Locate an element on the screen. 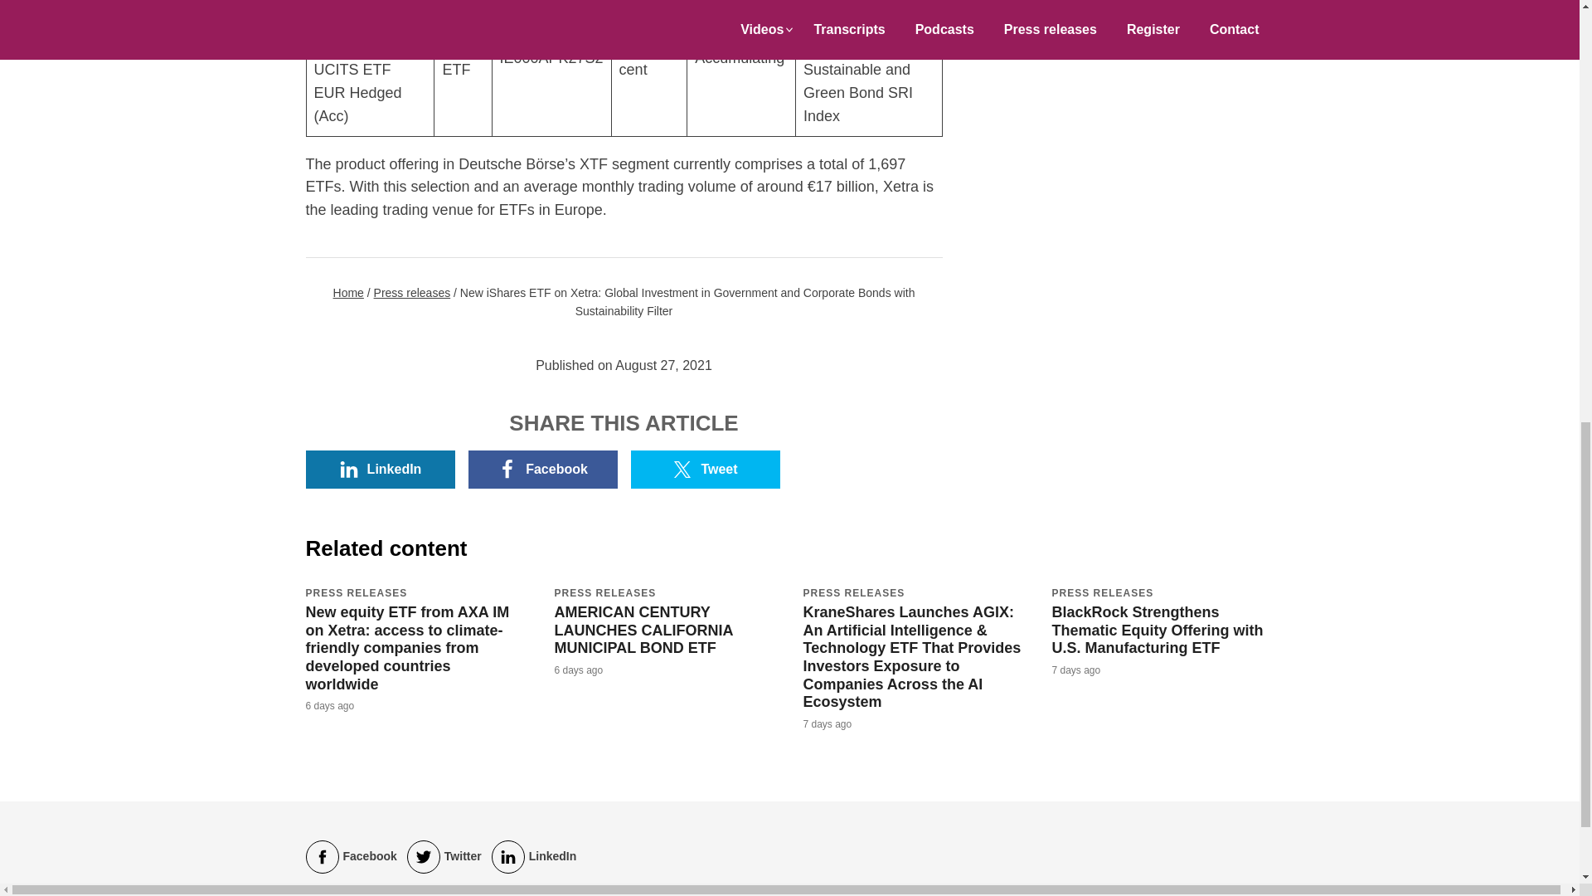 The width and height of the screenshot is (1592, 896). LinkedIn is located at coordinates (534, 857).